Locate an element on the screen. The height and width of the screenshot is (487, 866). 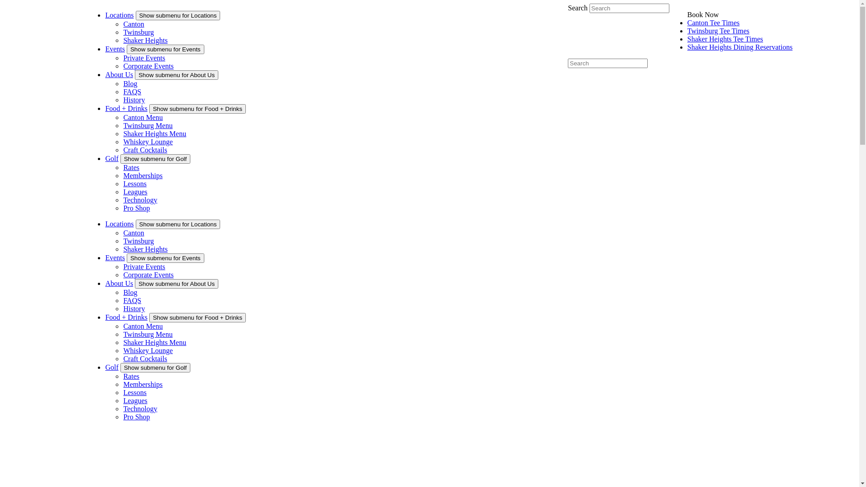
Locations is located at coordinates (119, 224).